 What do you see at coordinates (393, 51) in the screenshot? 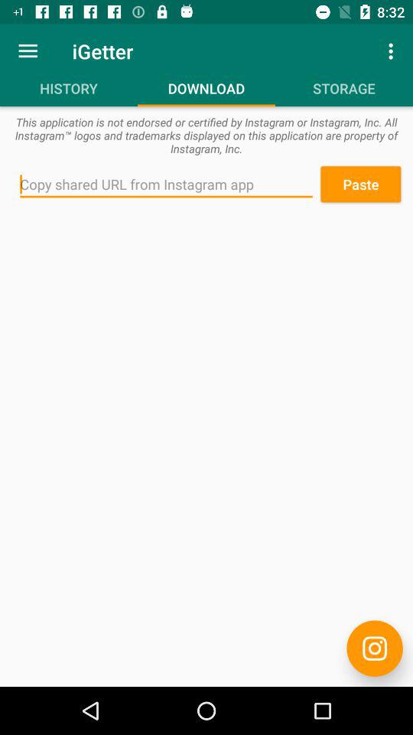
I see `open the icon above the storage icon` at bounding box center [393, 51].